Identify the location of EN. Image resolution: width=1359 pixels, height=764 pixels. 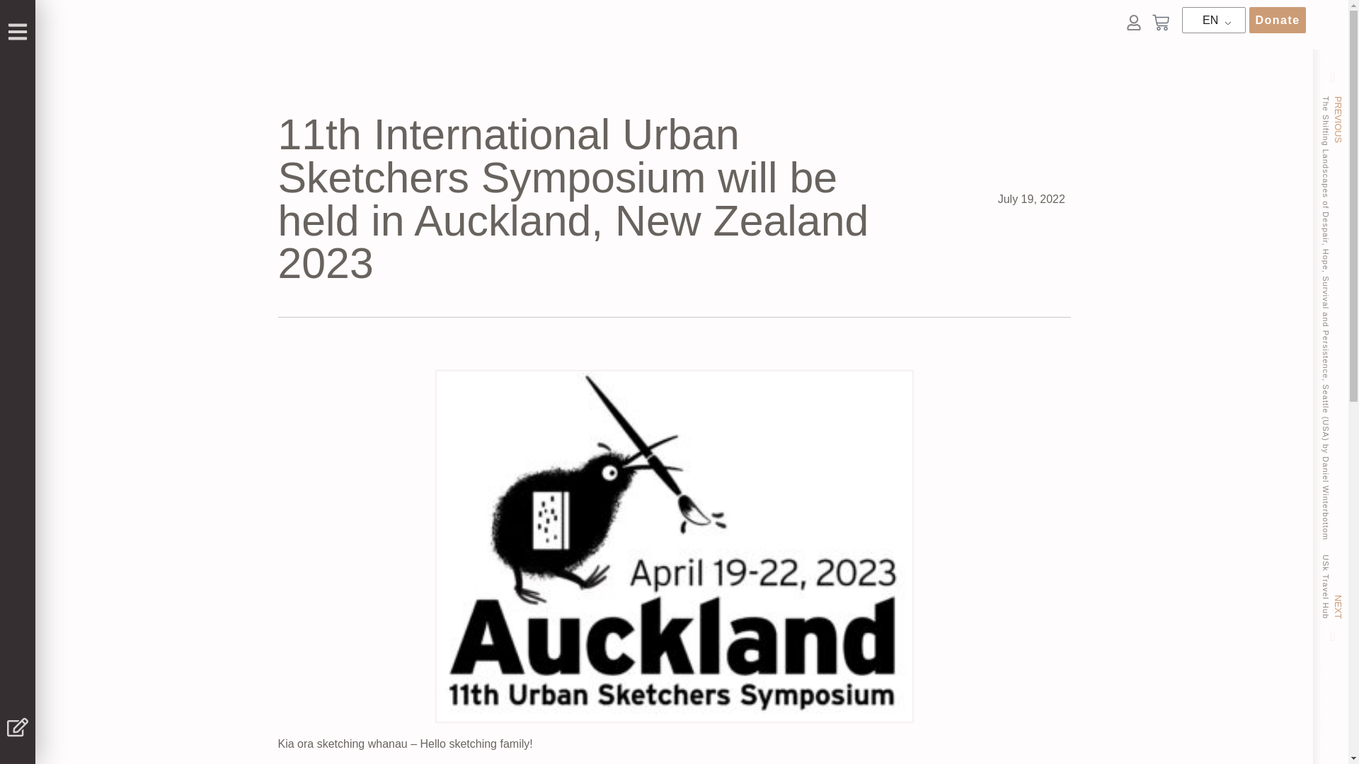
(1211, 21).